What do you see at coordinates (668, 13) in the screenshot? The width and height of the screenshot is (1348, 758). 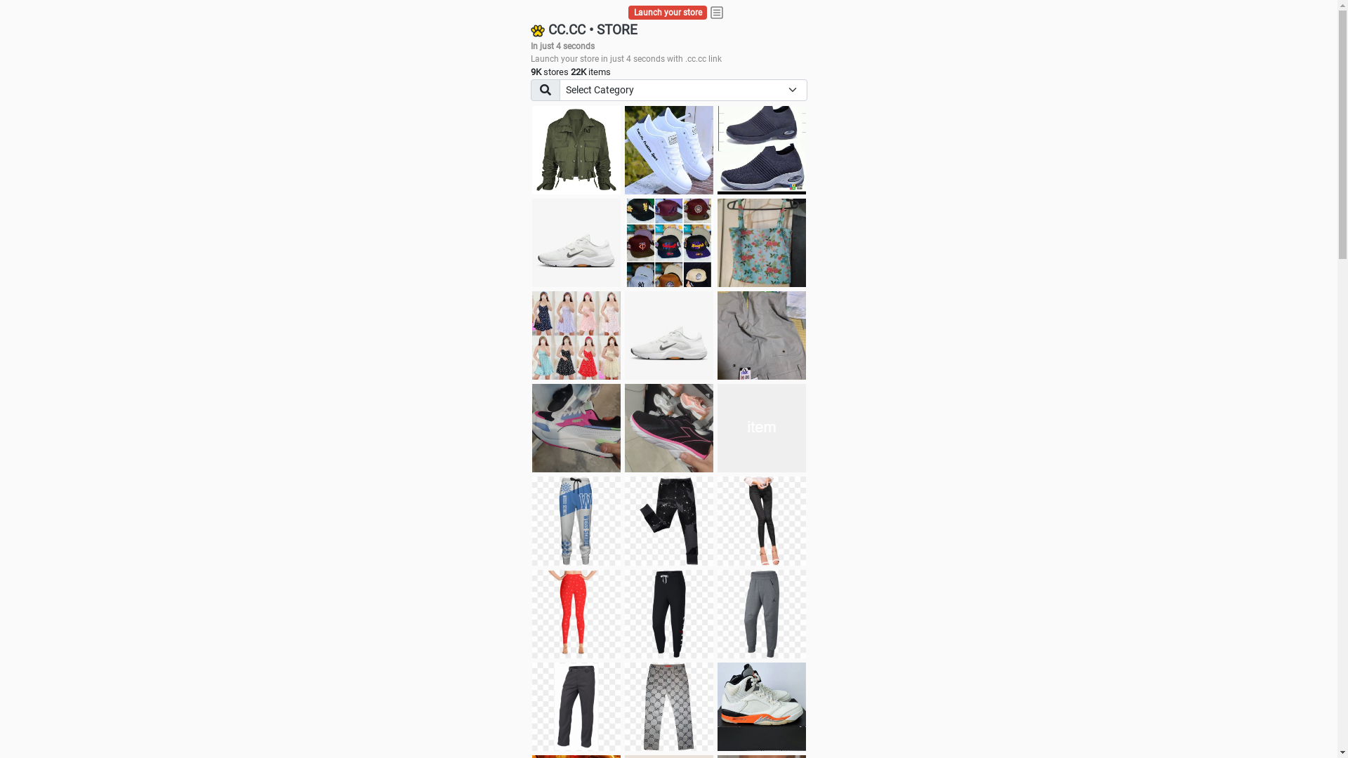 I see `Launch your store` at bounding box center [668, 13].